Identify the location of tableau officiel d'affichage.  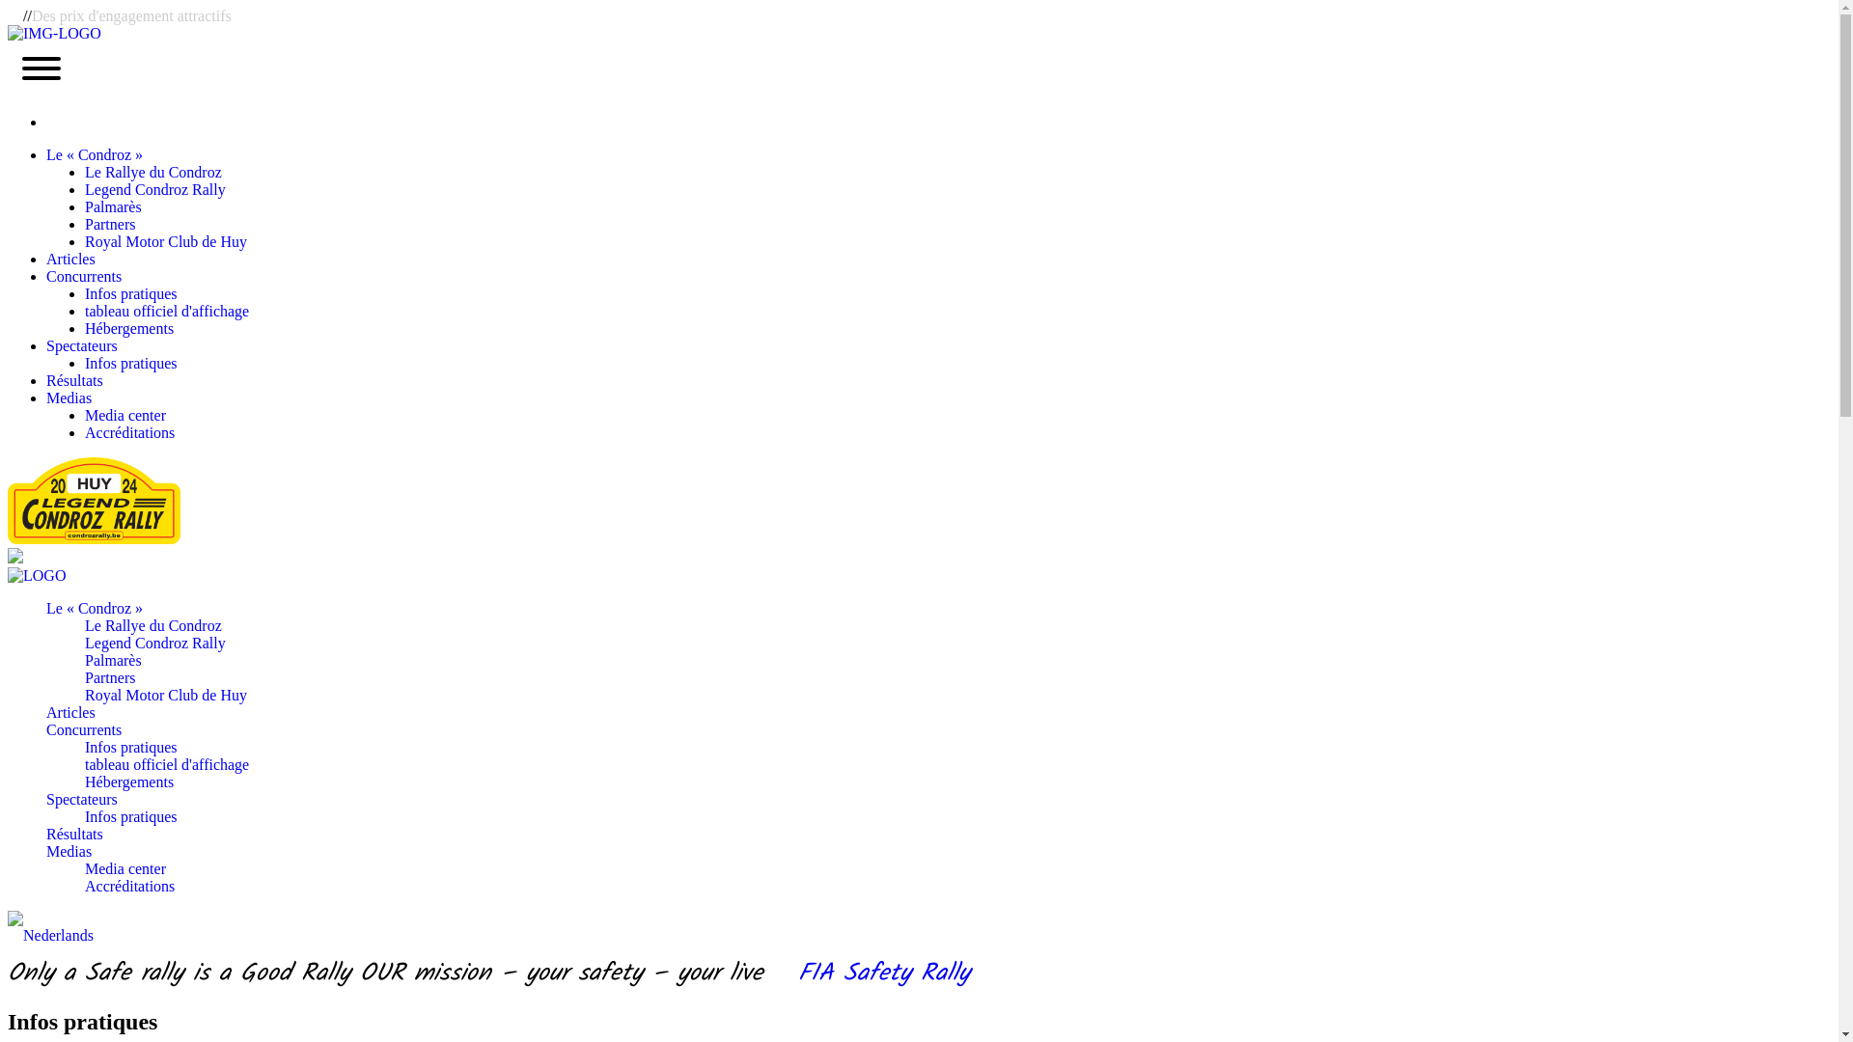
(167, 311).